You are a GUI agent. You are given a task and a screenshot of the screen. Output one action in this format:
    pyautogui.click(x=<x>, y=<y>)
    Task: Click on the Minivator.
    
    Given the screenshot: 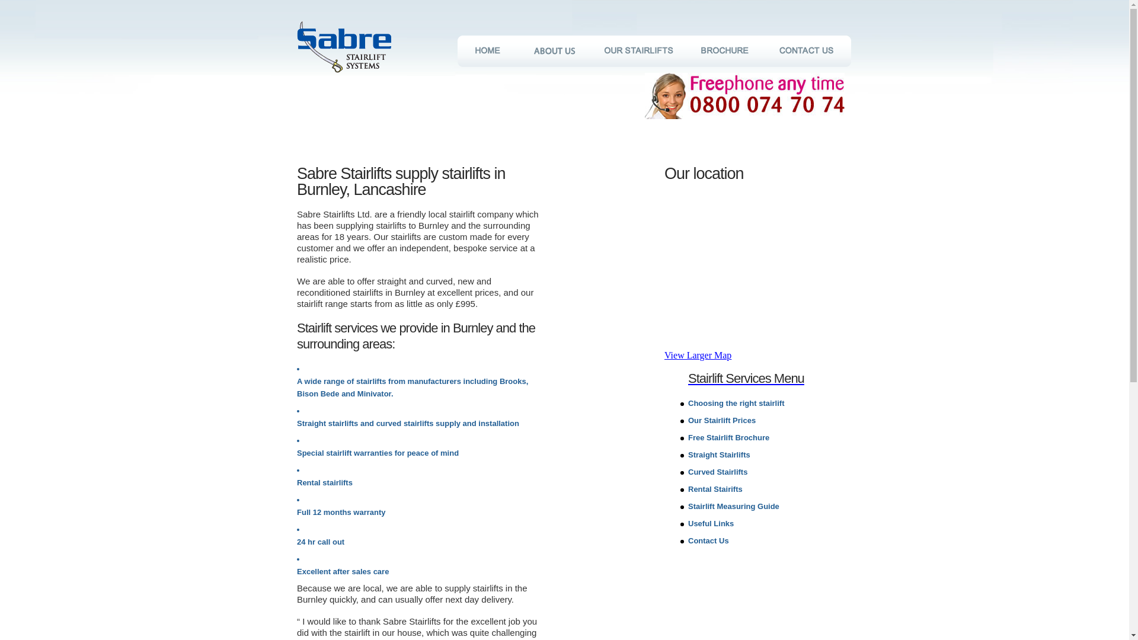 What is the action you would take?
    pyautogui.click(x=375, y=393)
    